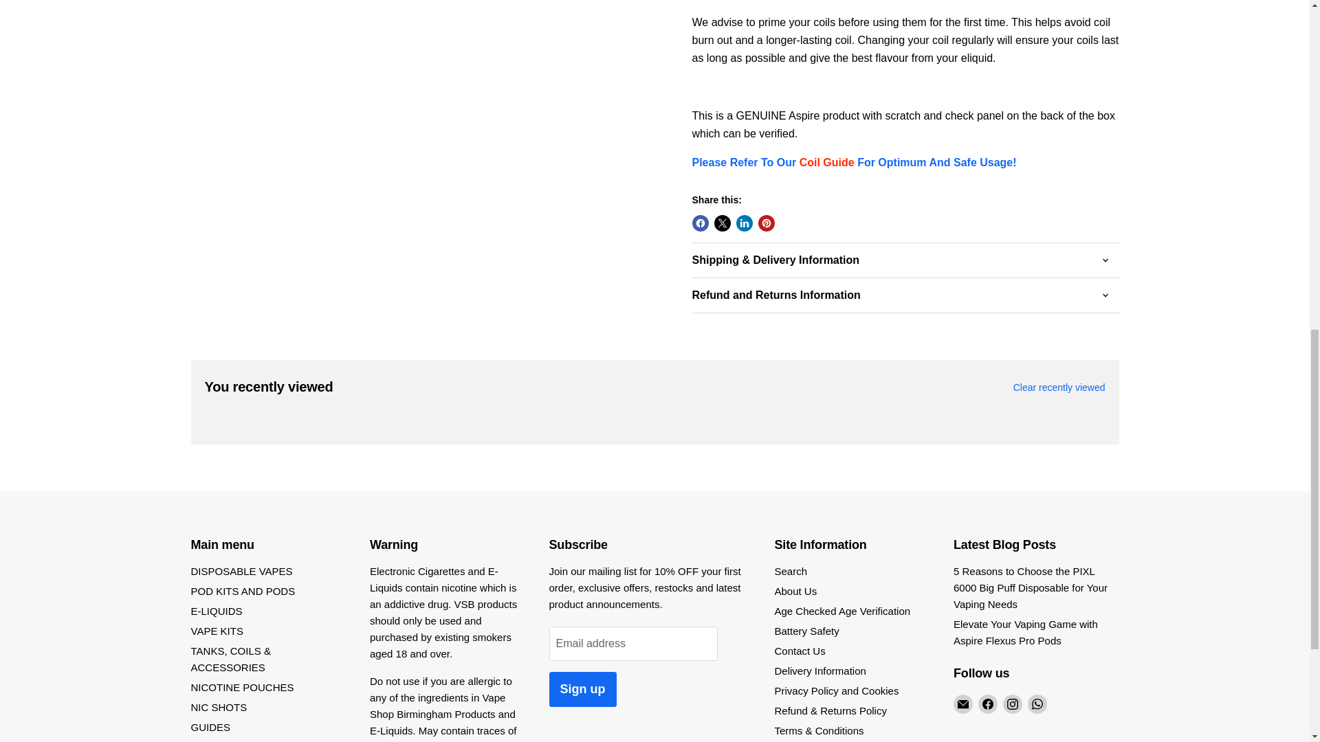 Image resolution: width=1320 pixels, height=742 pixels. I want to click on WhatsApp, so click(1037, 704).